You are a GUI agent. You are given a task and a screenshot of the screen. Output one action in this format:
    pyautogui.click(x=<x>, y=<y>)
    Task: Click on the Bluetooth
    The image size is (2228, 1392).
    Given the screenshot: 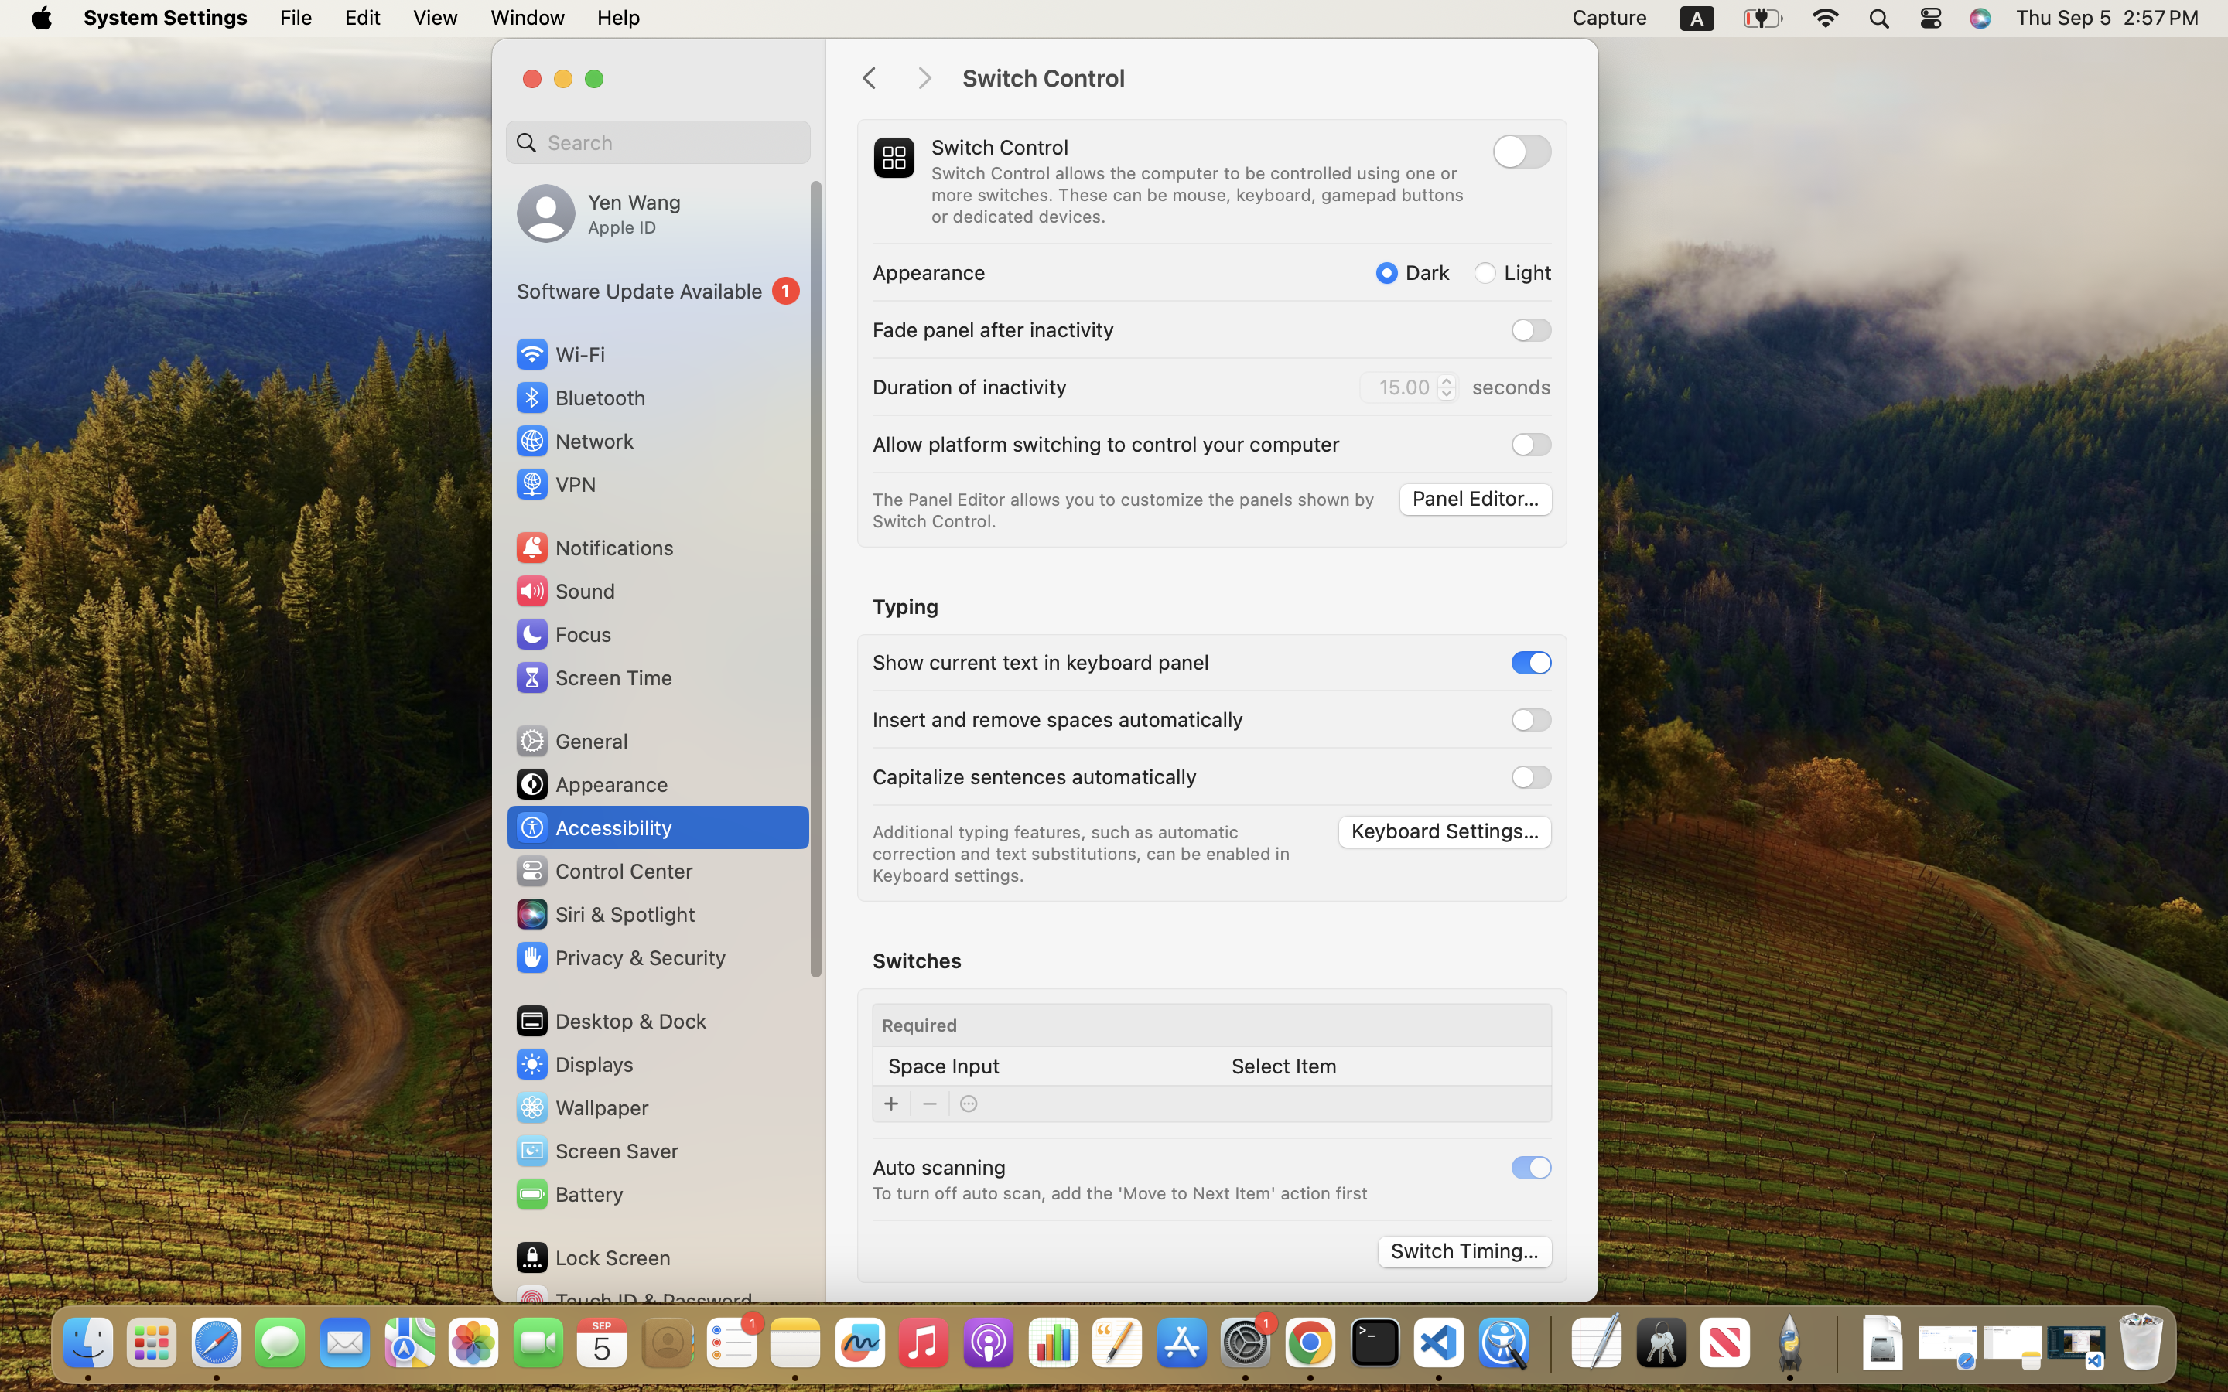 What is the action you would take?
    pyautogui.click(x=580, y=397)
    